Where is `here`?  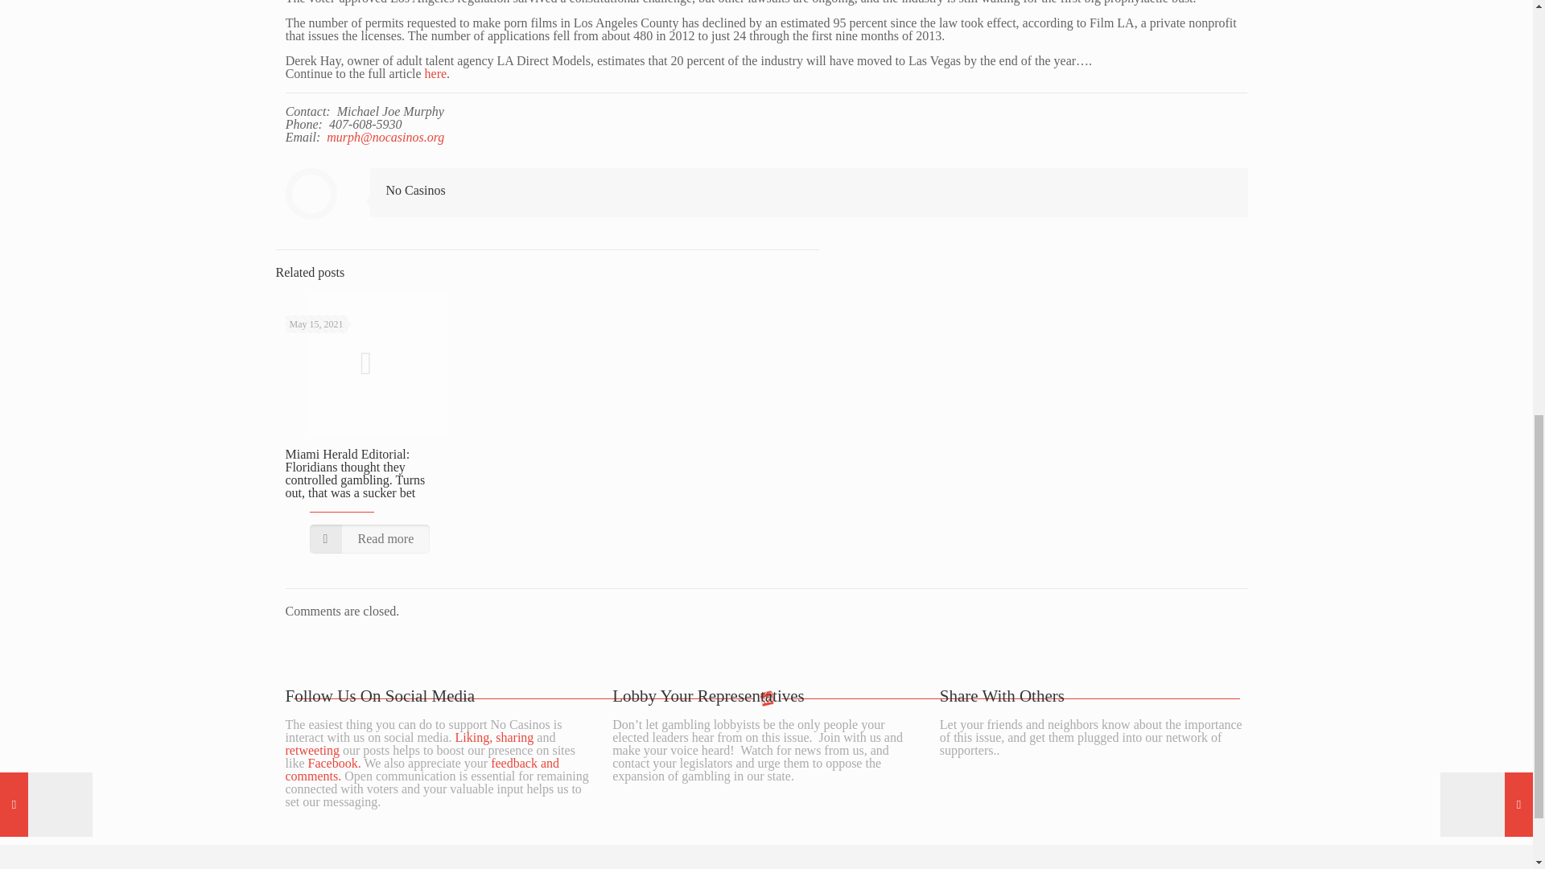 here is located at coordinates (436, 74).